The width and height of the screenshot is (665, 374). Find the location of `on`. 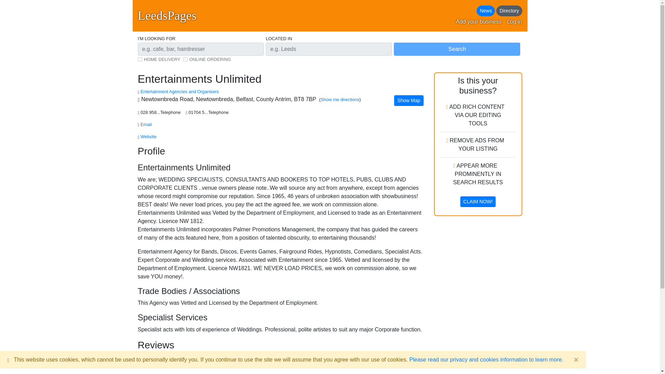

on is located at coordinates (140, 60).